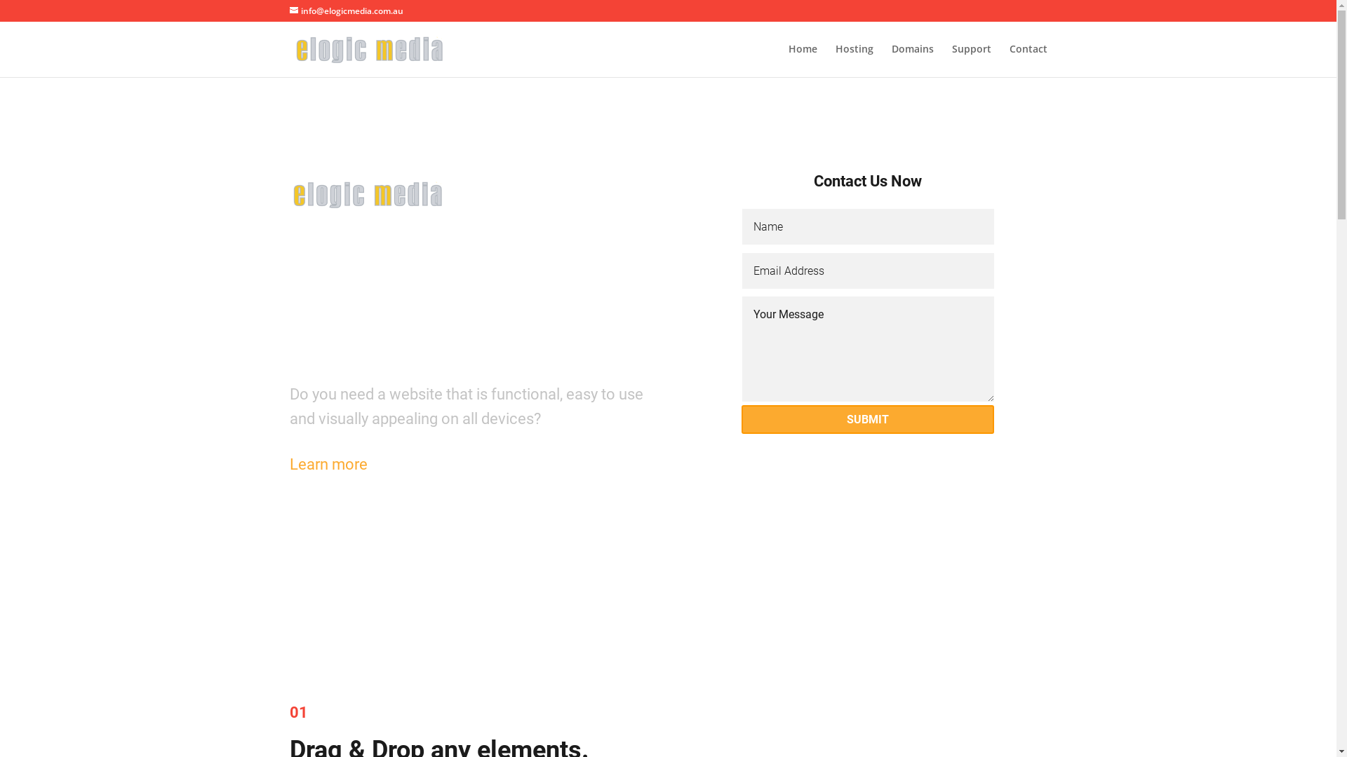 Image resolution: width=1347 pixels, height=757 pixels. I want to click on Learn more, so click(328, 464).